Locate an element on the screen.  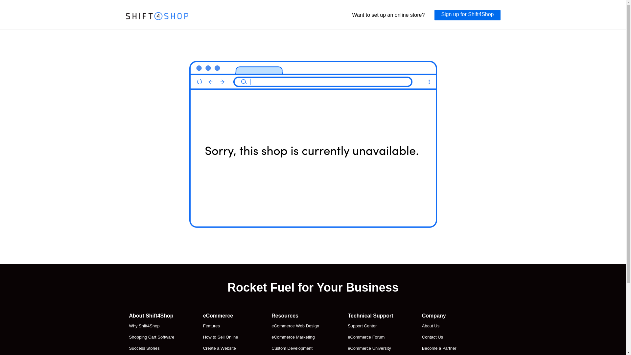
eCommerce Marketing is located at coordinates (295, 337).